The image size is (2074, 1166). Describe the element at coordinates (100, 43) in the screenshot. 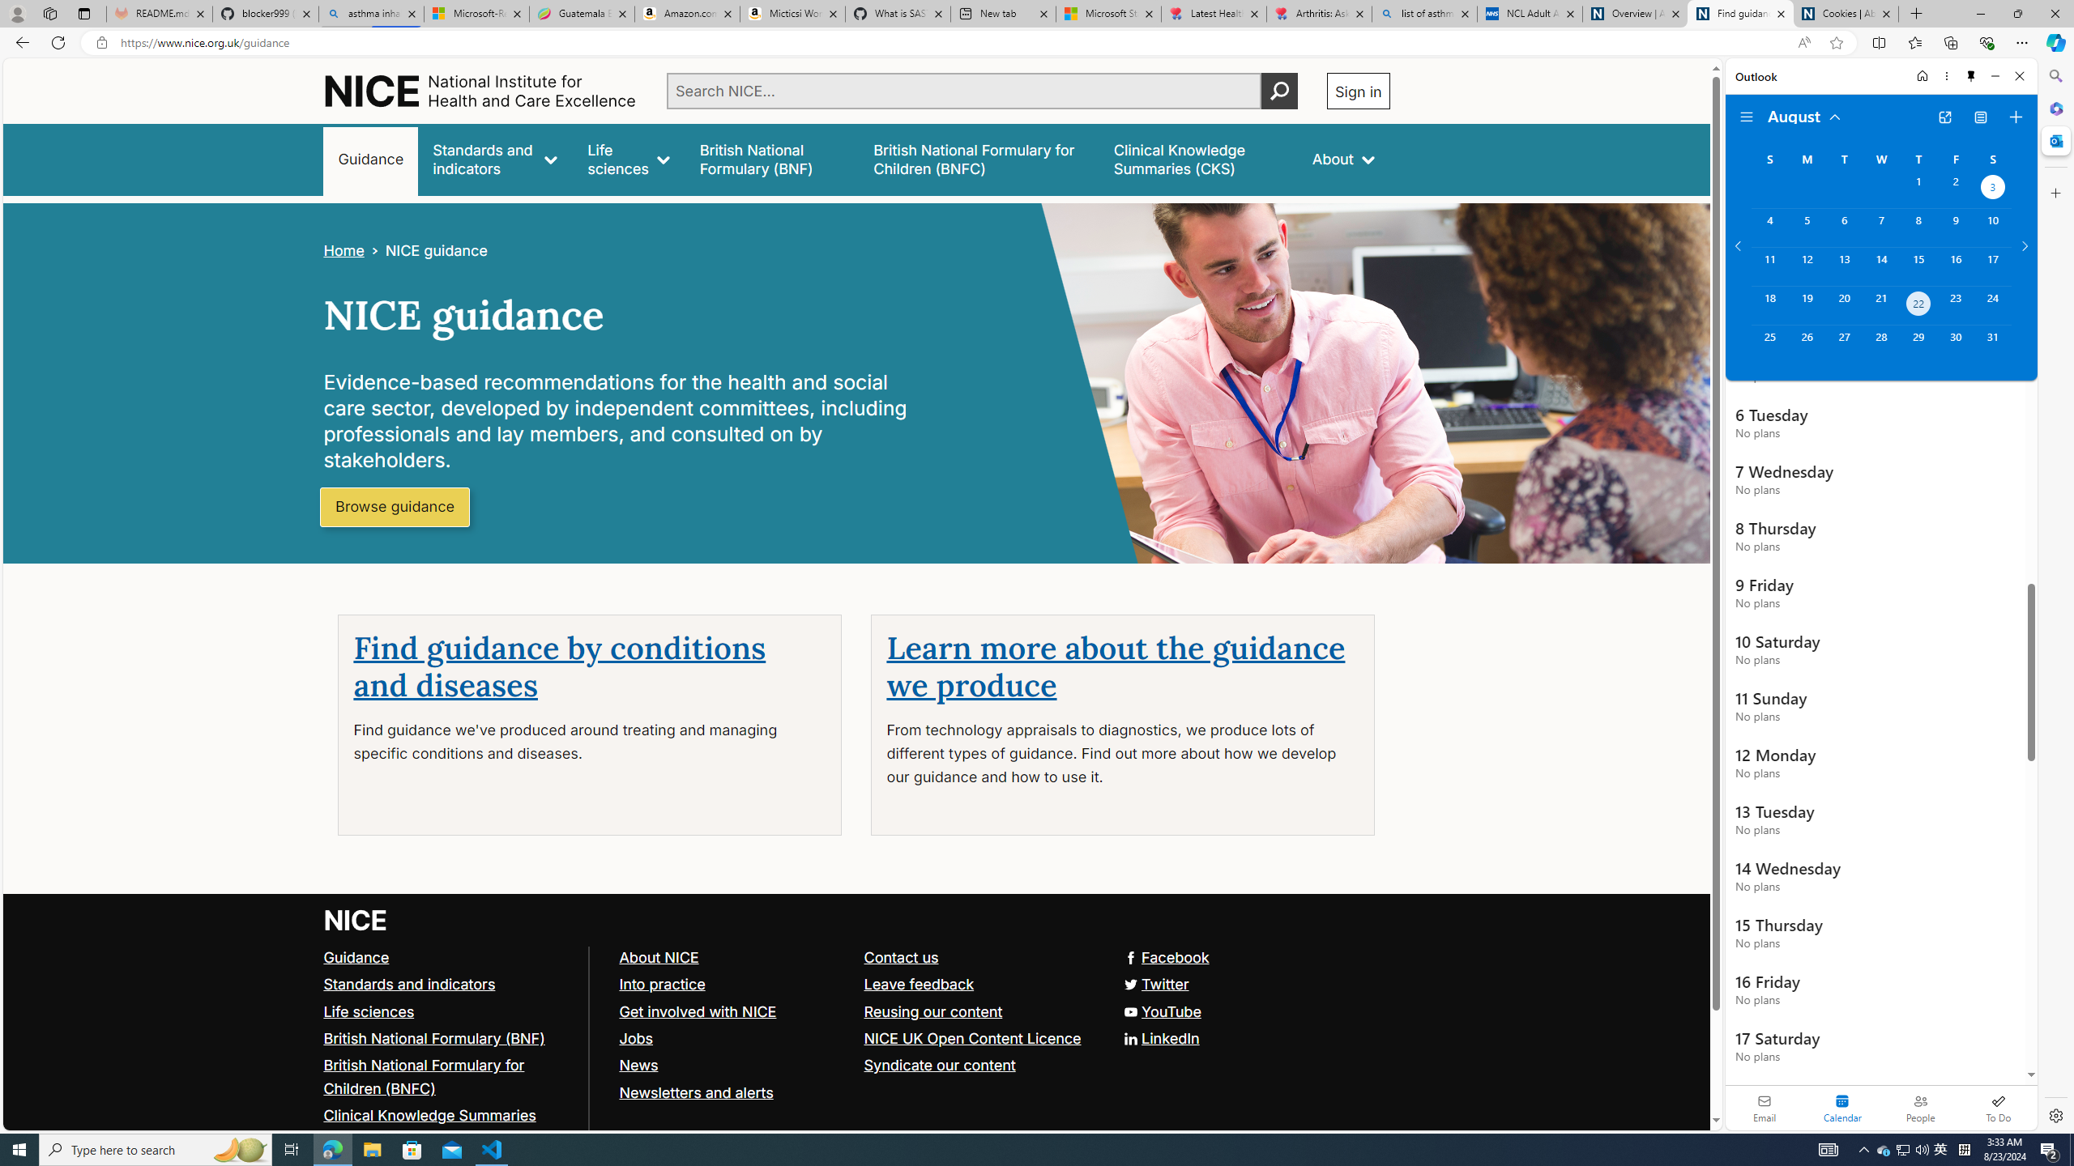

I see `View site information` at that location.